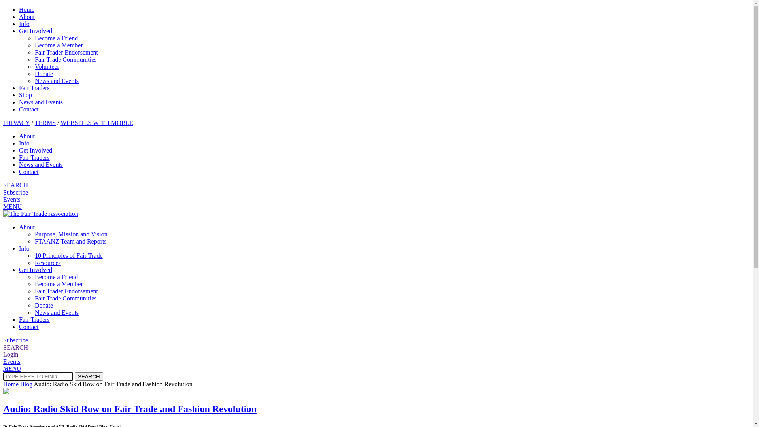 Image resolution: width=759 pixels, height=427 pixels. Describe the element at coordinates (29, 327) in the screenshot. I see `Contact` at that location.